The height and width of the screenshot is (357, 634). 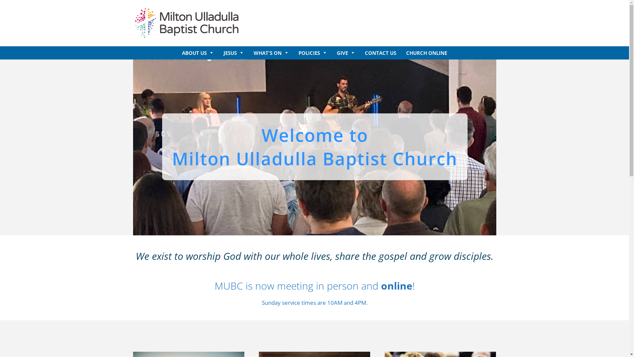 What do you see at coordinates (346, 53) in the screenshot?
I see `GIVE` at bounding box center [346, 53].